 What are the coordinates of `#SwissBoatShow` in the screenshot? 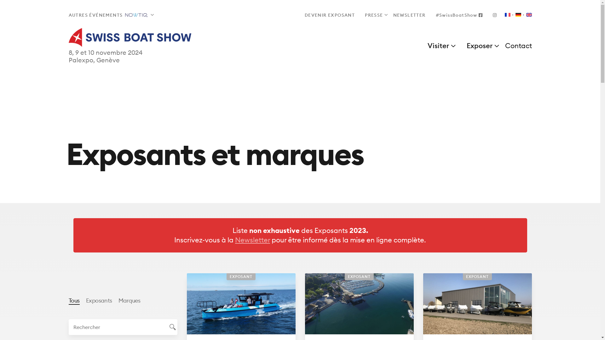 It's located at (459, 15).